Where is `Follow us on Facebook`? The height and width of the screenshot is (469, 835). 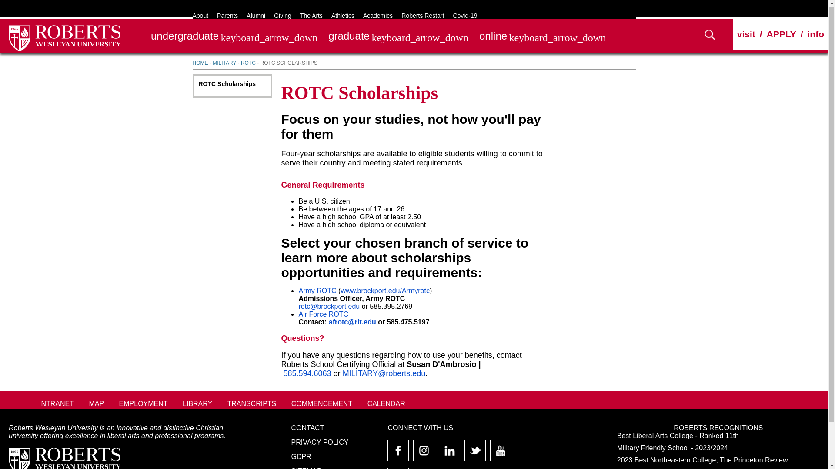 Follow us on Facebook is located at coordinates (398, 454).